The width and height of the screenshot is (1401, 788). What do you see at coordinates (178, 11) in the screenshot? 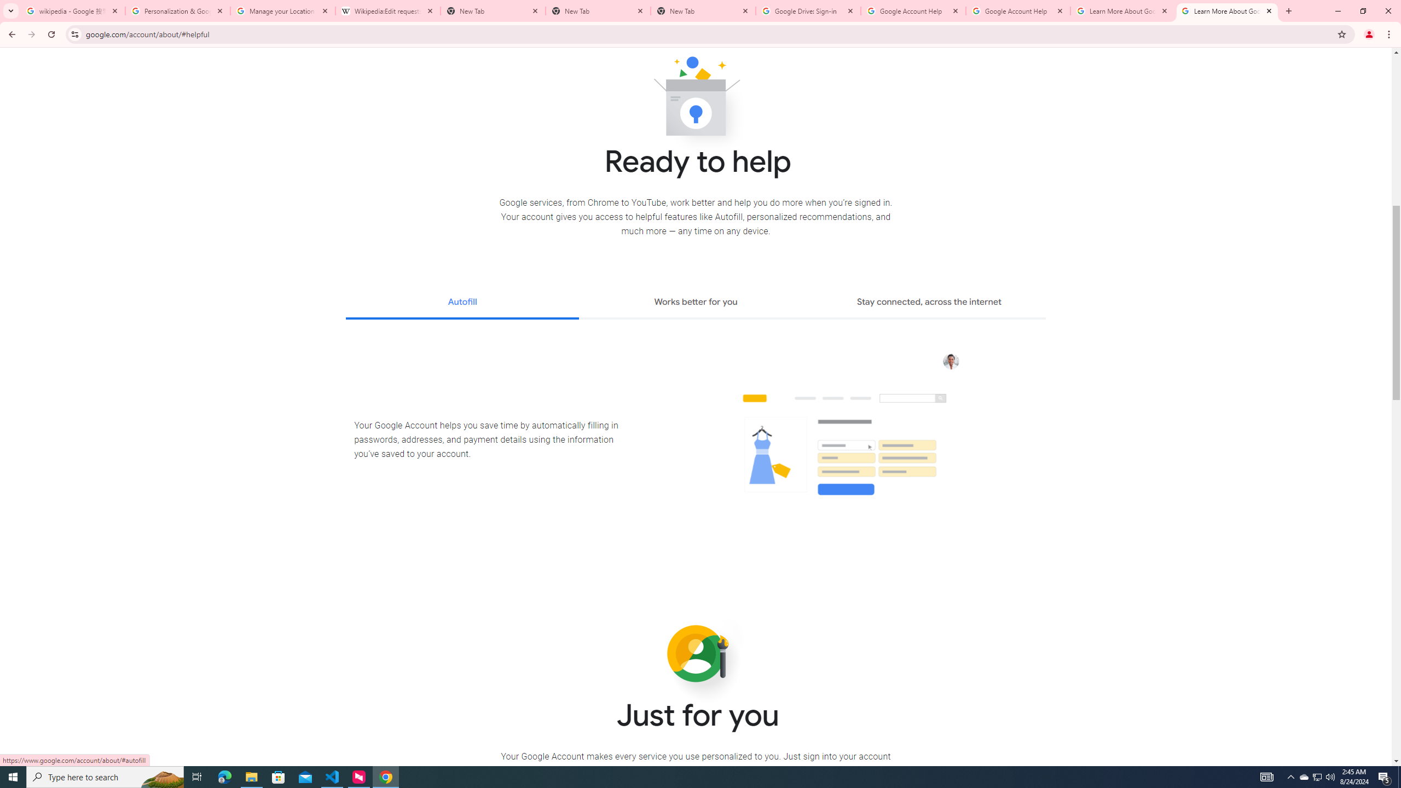
I see `Personalization & Google Search results - Google Search Help` at bounding box center [178, 11].